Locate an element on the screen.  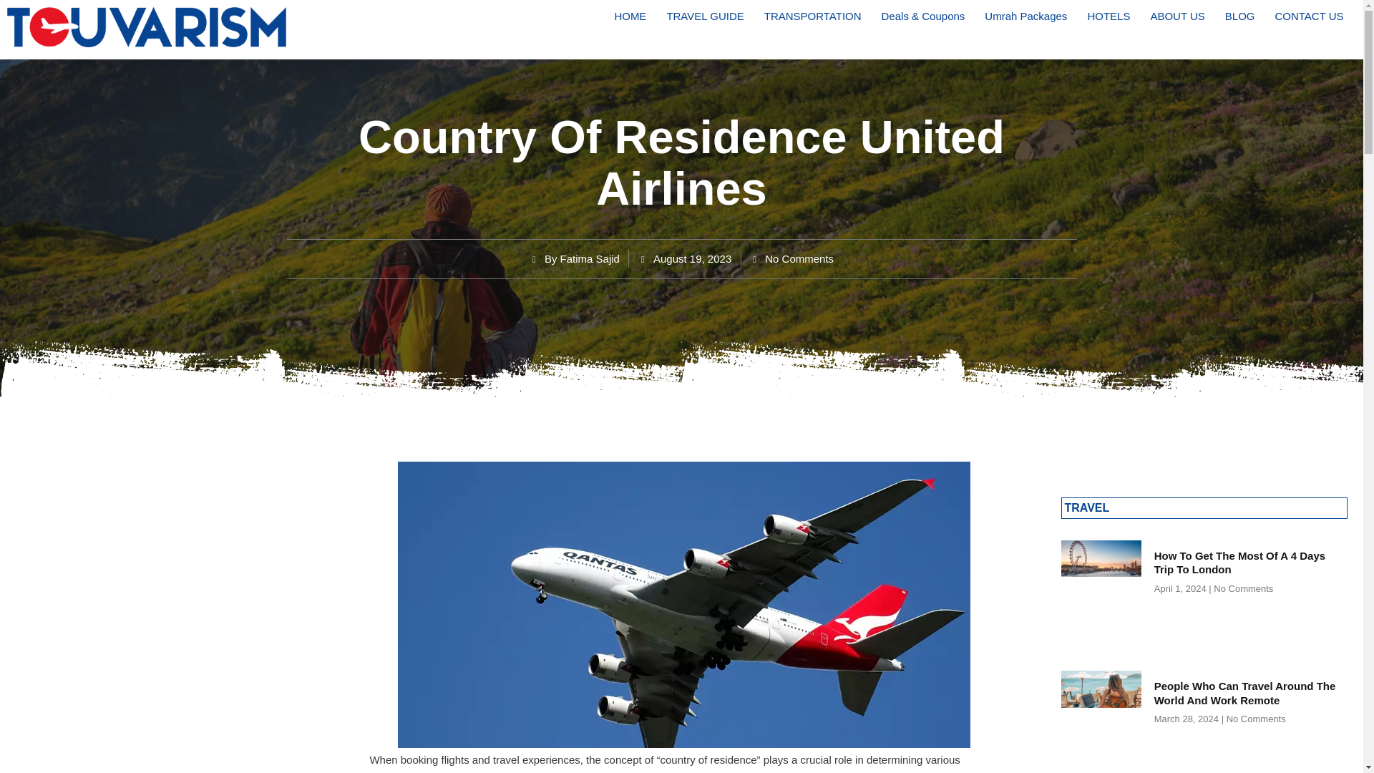
Umrah Packages is located at coordinates (1025, 16).